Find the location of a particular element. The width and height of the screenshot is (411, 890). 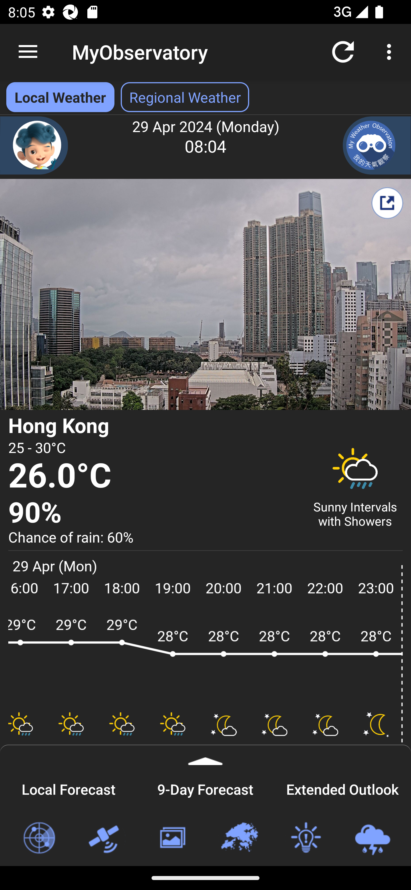

Regional Weather is located at coordinates (239, 838).